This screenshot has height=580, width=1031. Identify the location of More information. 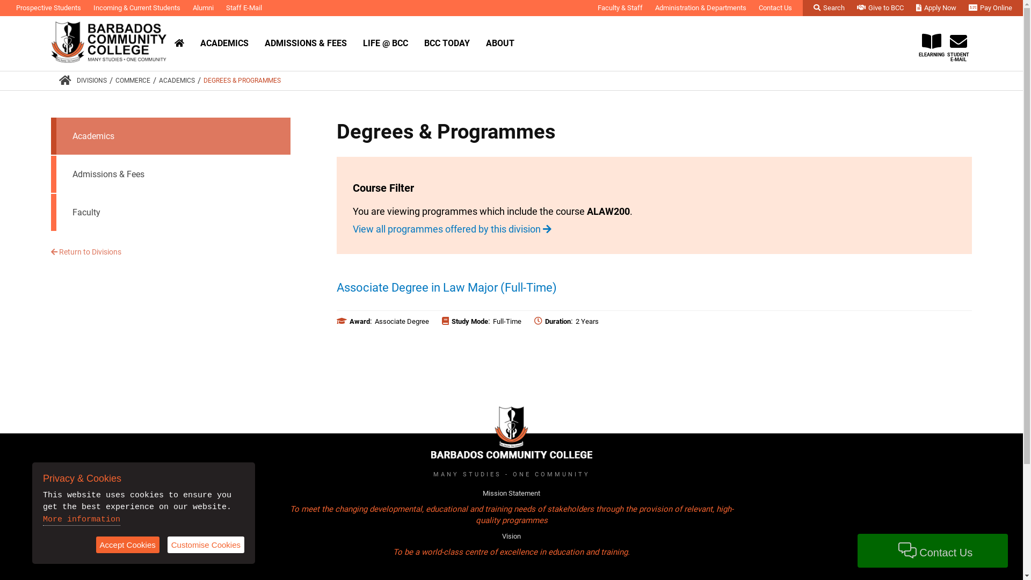
(82, 520).